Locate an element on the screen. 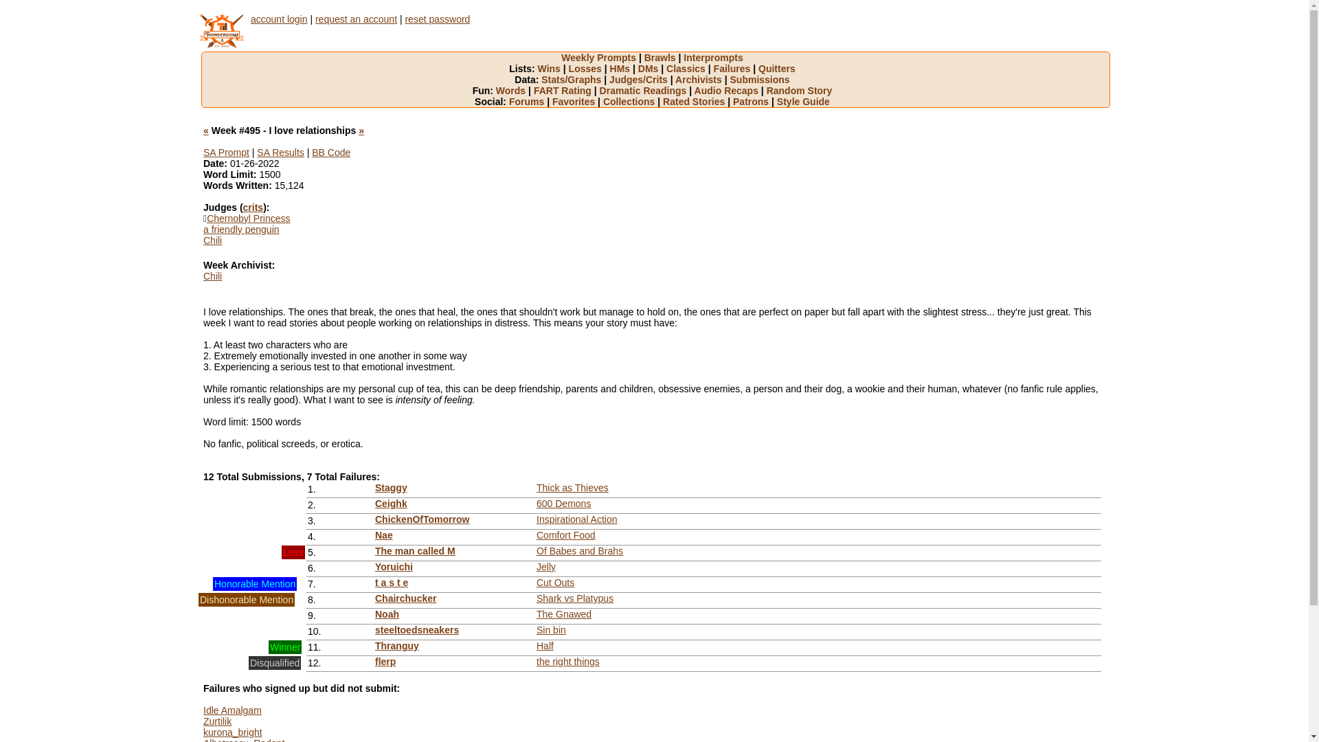 The image size is (1319, 742). Losses is located at coordinates (589, 69).